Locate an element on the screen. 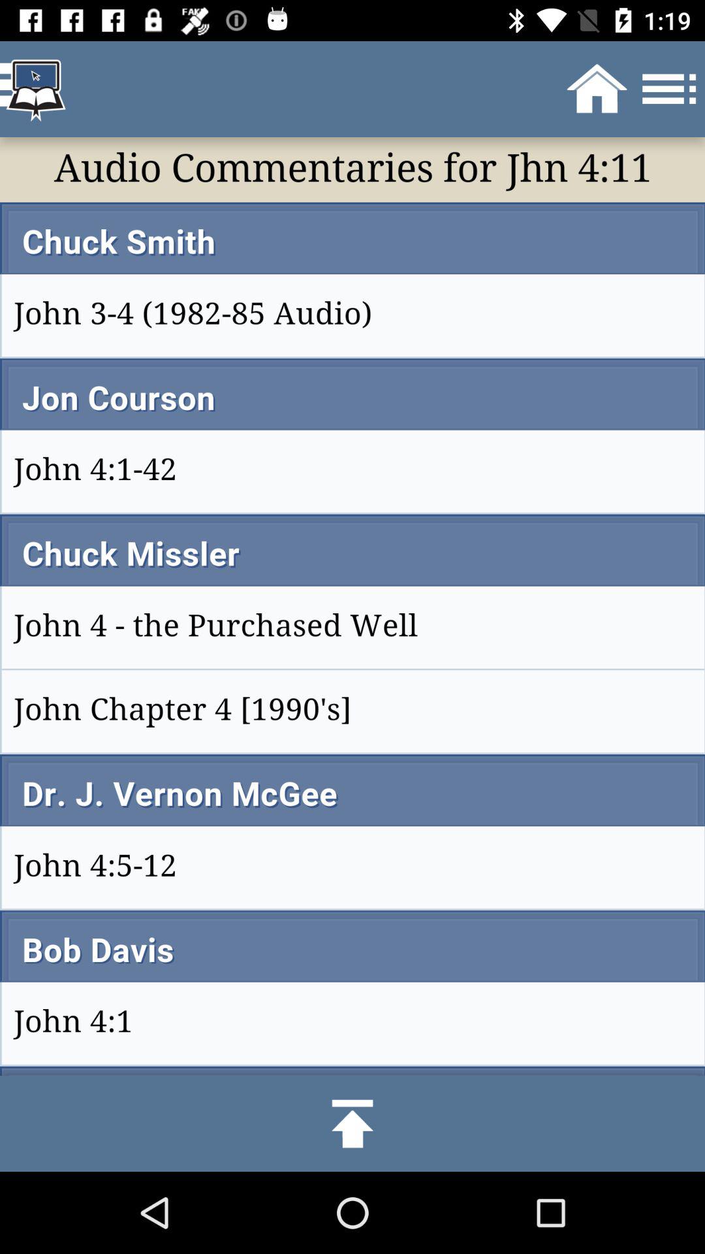 The width and height of the screenshot is (705, 1254). to download is located at coordinates (352, 1123).